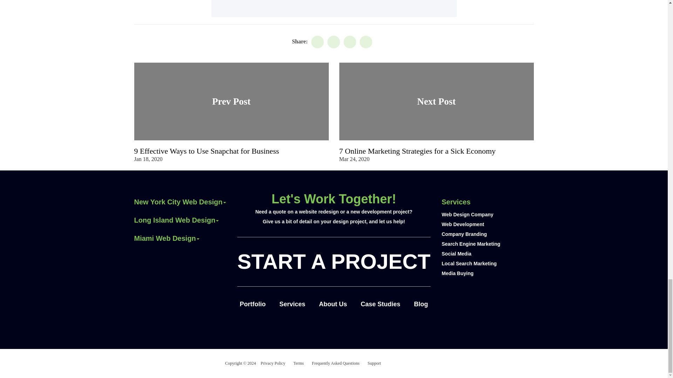  What do you see at coordinates (349, 42) in the screenshot?
I see `Twitter` at bounding box center [349, 42].